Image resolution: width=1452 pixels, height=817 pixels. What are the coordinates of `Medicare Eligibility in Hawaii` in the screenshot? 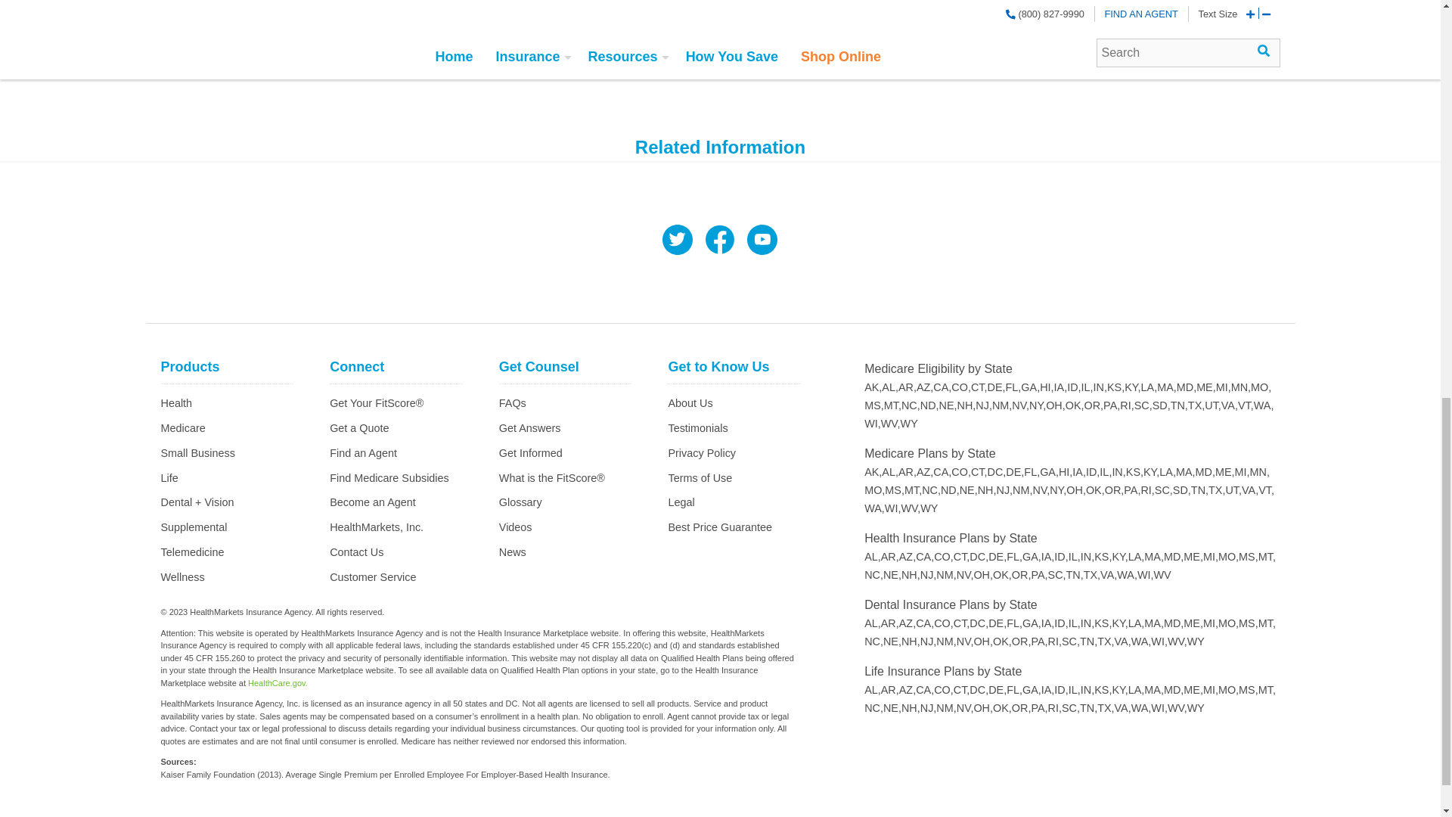 It's located at (1047, 387).